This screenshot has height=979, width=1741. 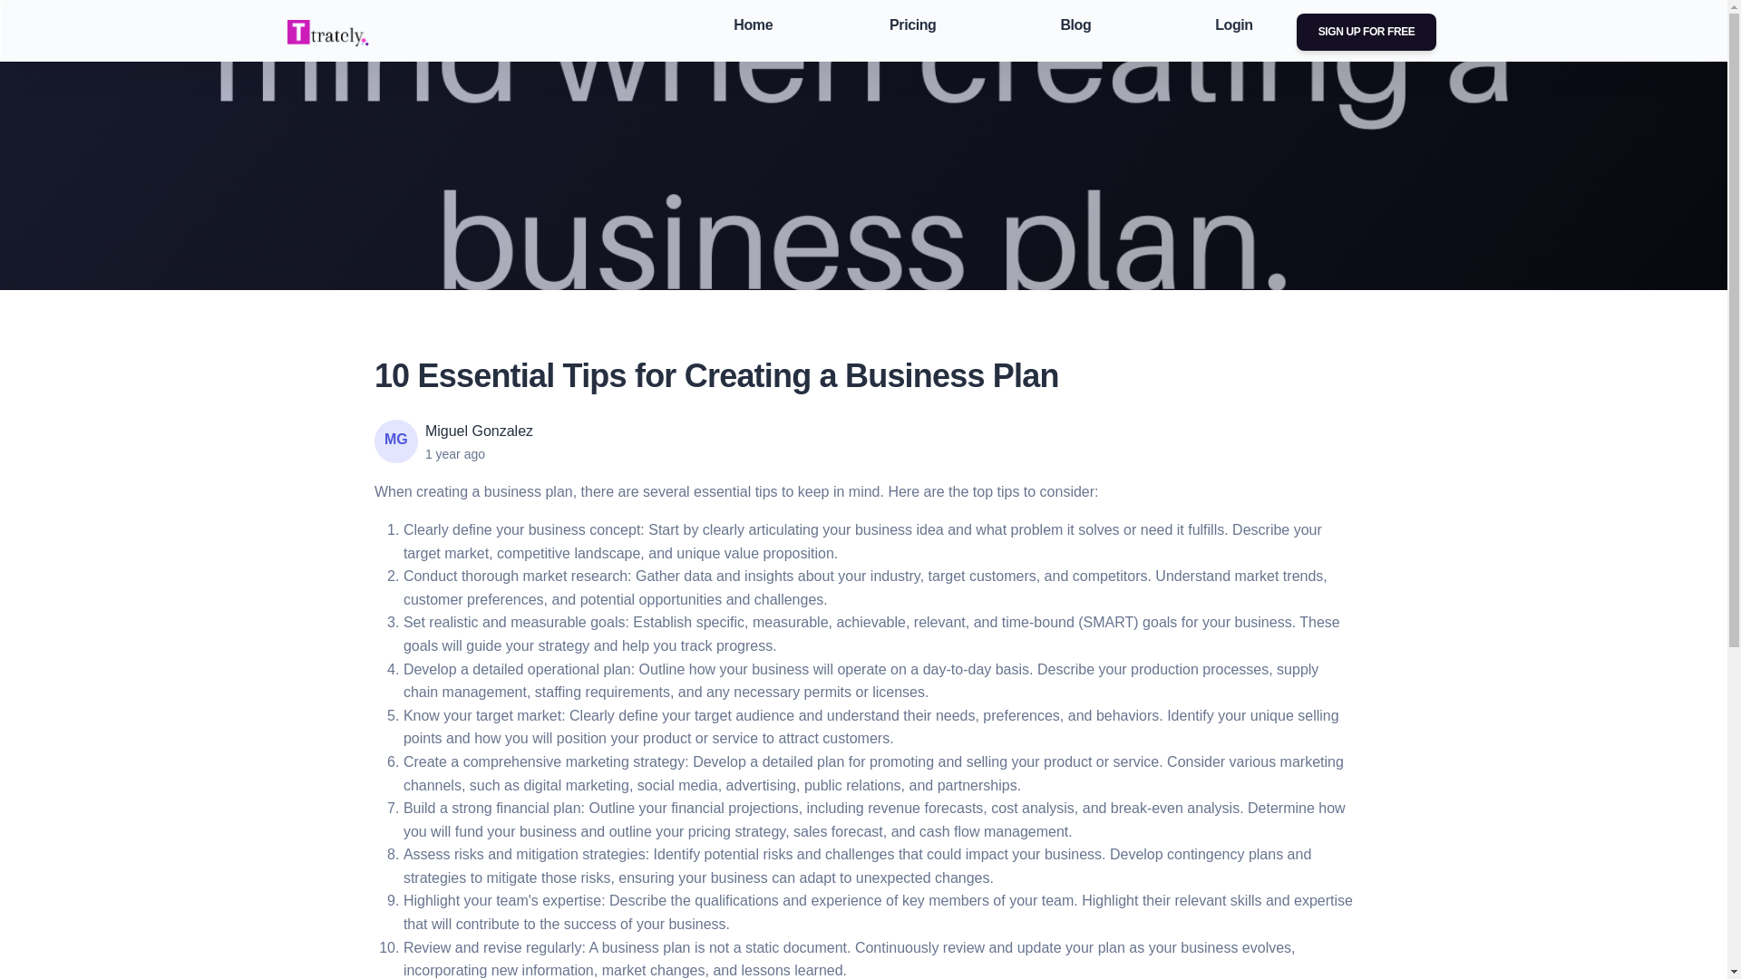 What do you see at coordinates (909, 25) in the screenshot?
I see `Pricing` at bounding box center [909, 25].